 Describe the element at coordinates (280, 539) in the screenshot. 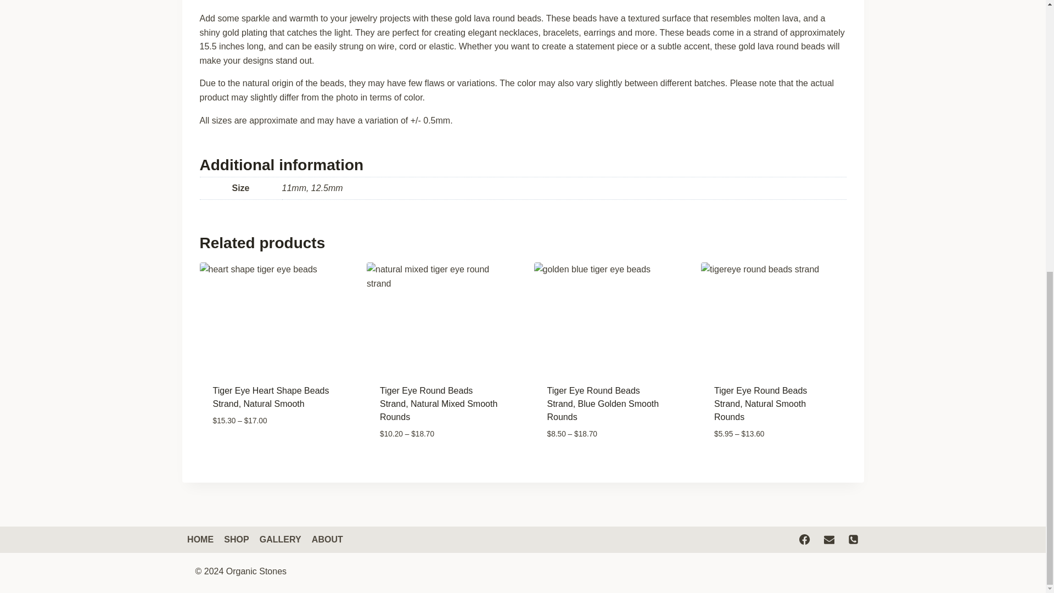

I see `GALLERY` at that location.